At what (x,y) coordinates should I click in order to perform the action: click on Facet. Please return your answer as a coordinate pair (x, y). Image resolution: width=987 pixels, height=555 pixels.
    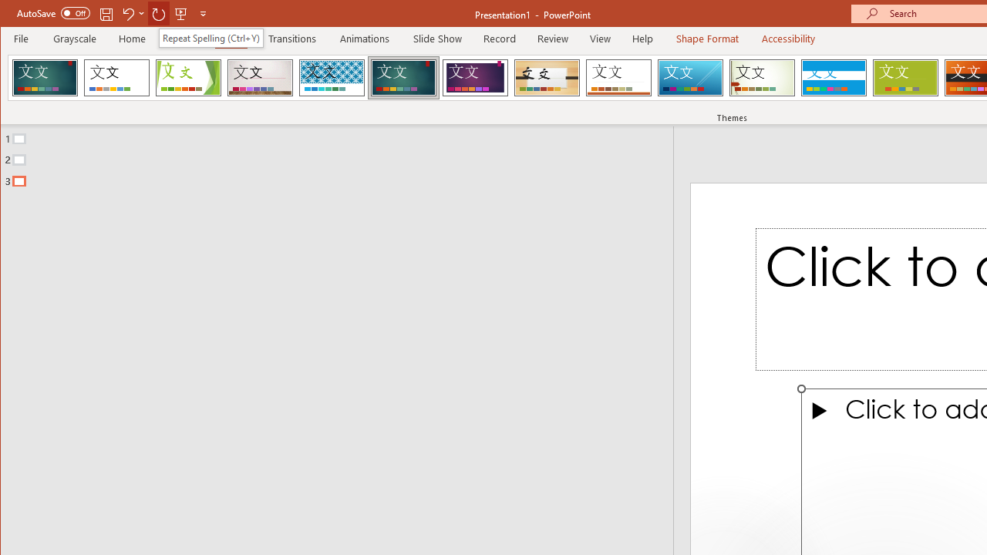
    Looking at the image, I should click on (188, 77).